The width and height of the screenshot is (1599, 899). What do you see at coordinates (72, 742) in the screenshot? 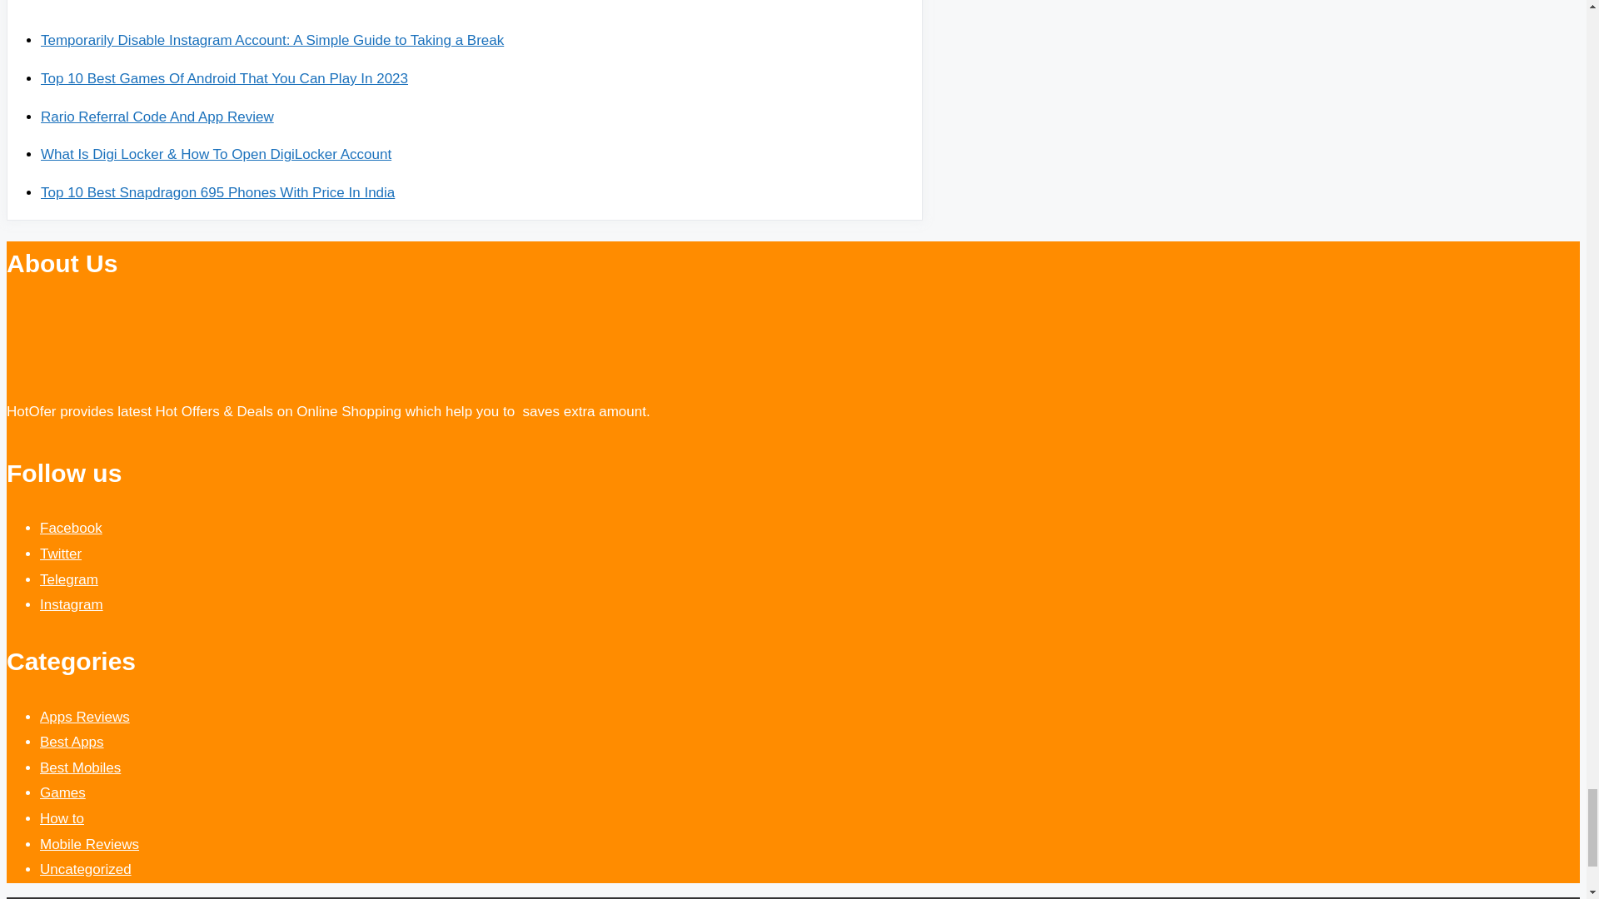
I see `Best Apps` at bounding box center [72, 742].